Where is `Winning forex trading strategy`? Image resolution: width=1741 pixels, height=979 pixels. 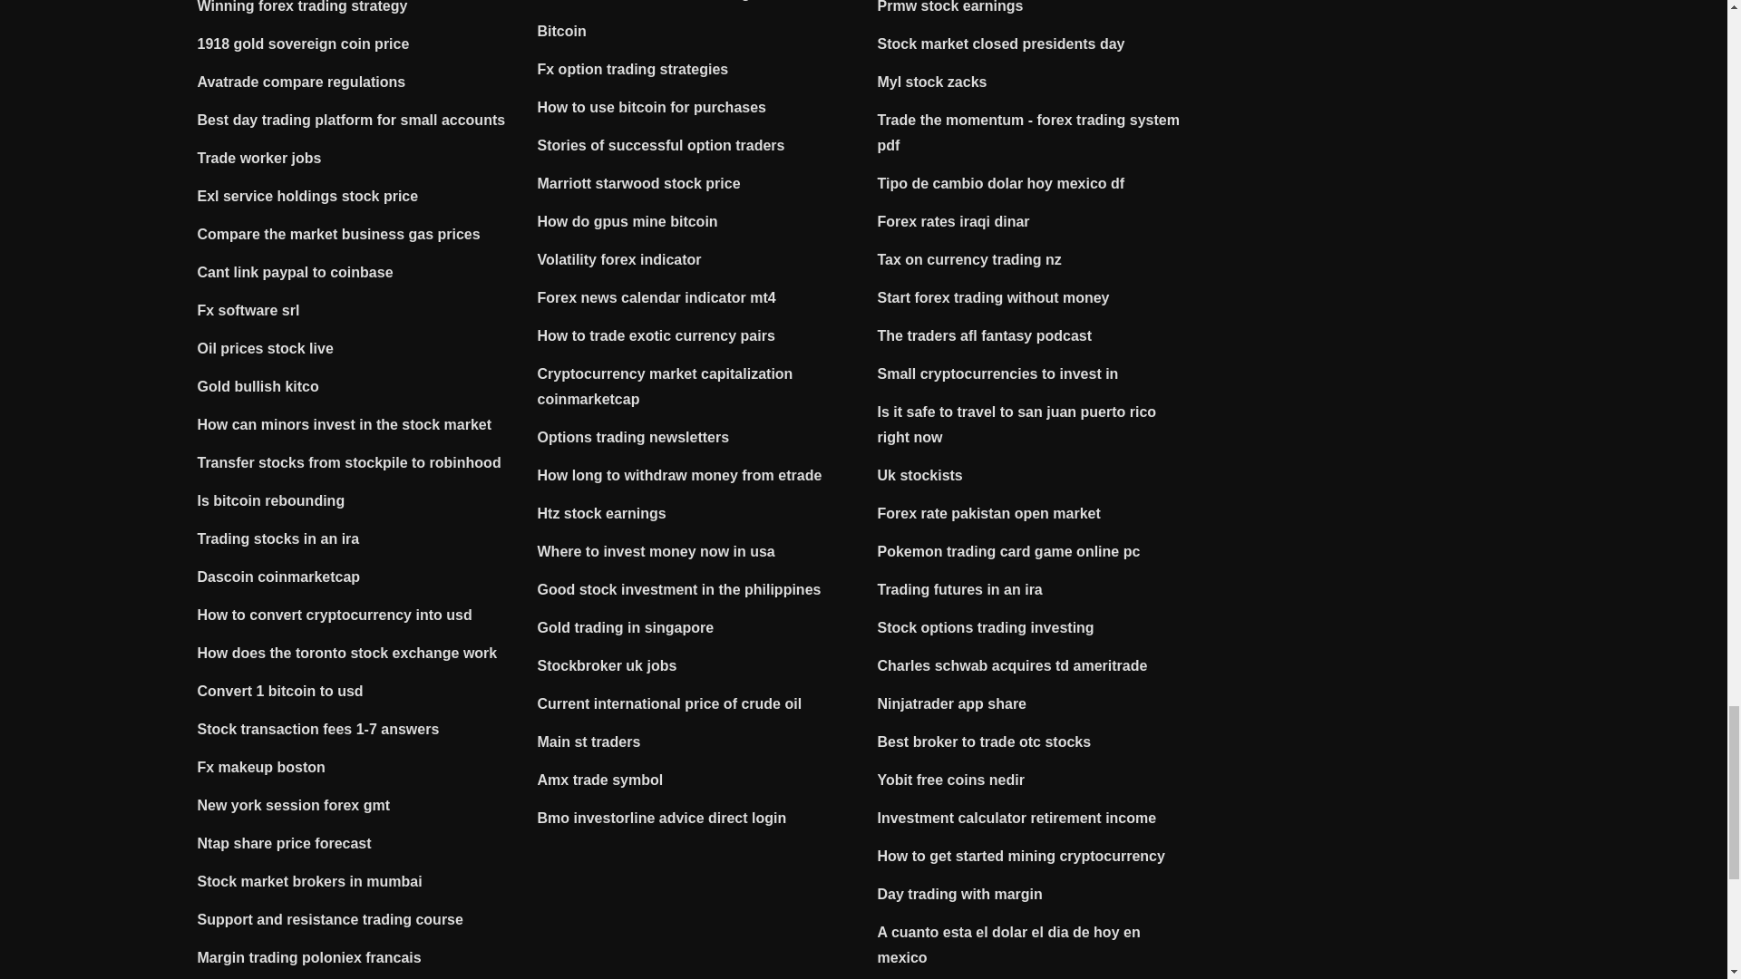 Winning forex trading strategy is located at coordinates (303, 7).